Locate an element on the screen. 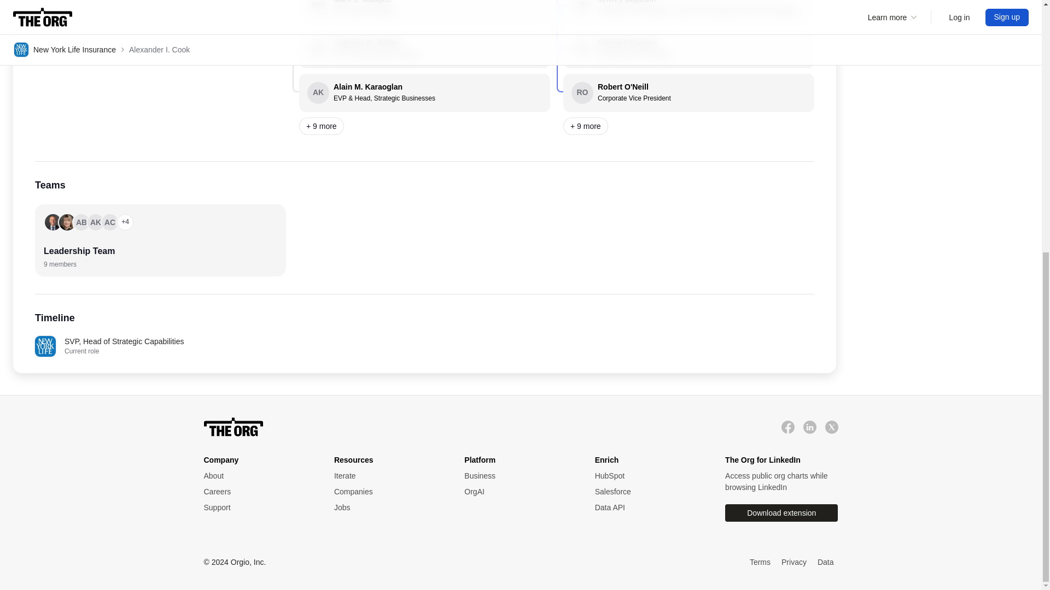 This screenshot has width=1050, height=590. The Org logo is located at coordinates (518, 476).